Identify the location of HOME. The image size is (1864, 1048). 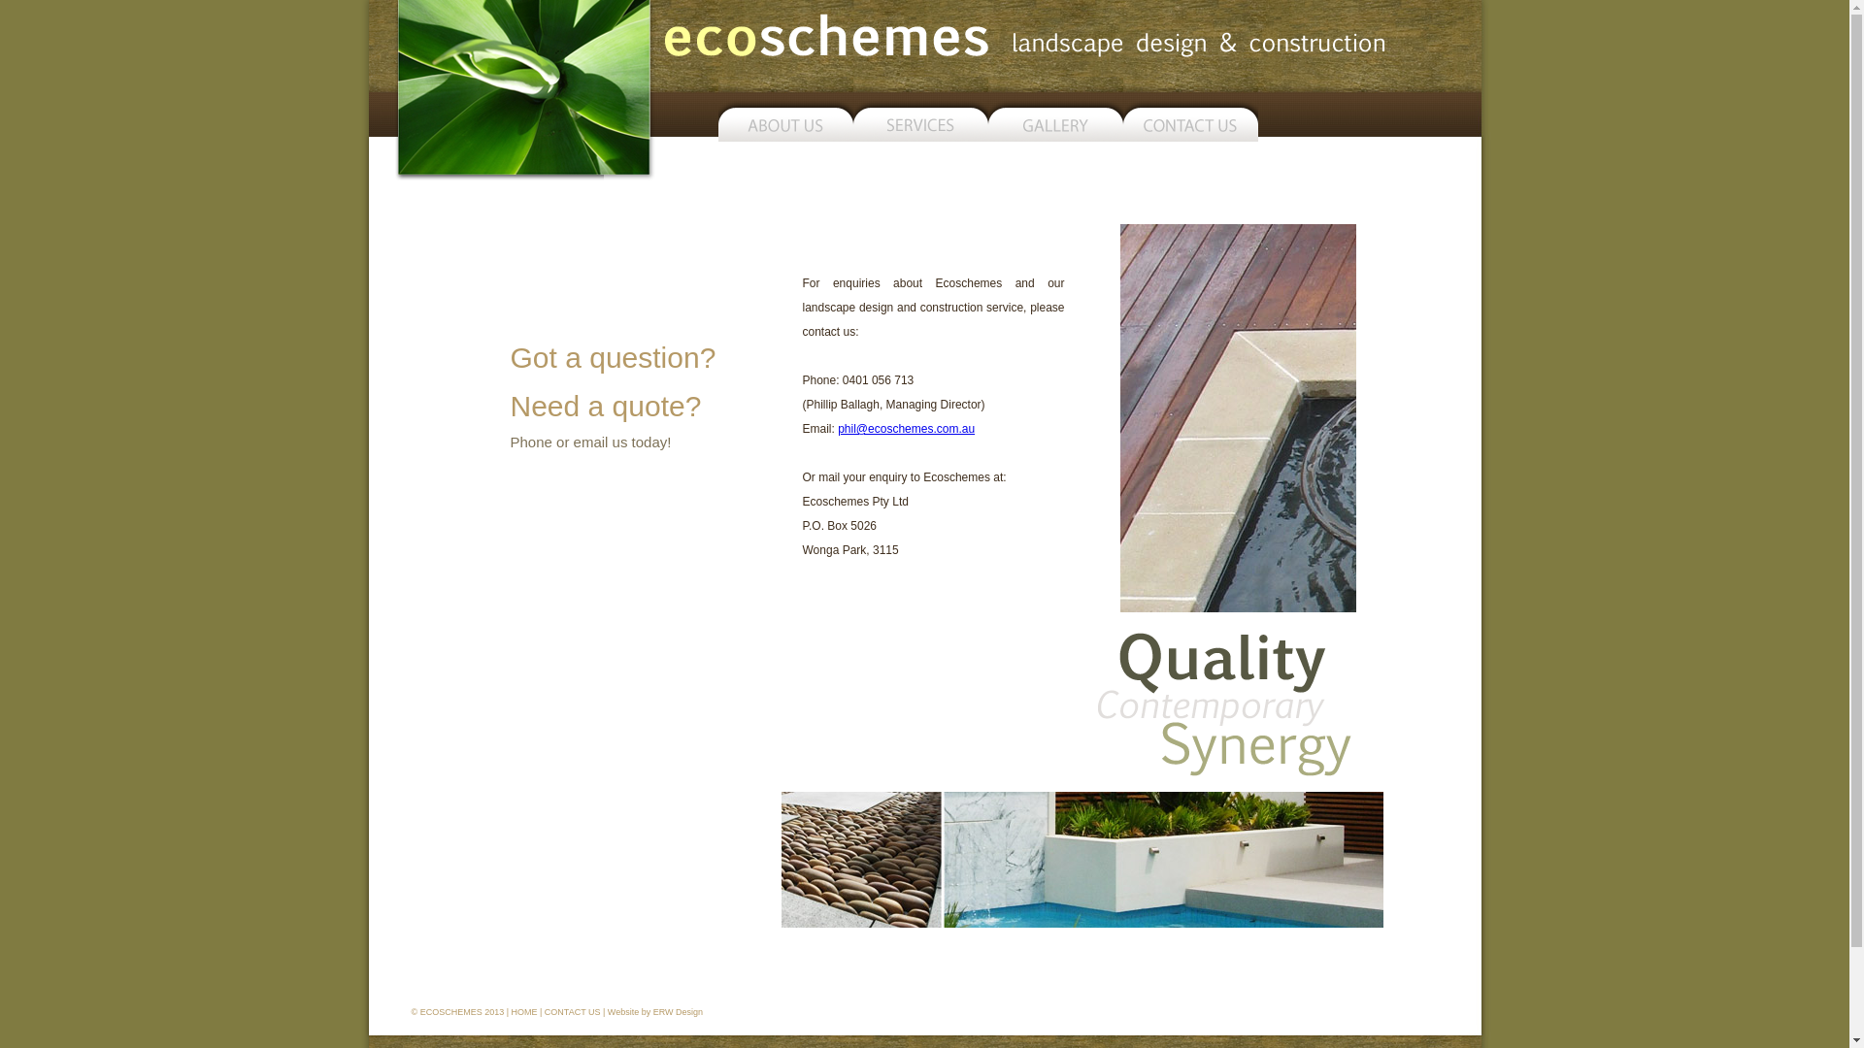
(524, 1012).